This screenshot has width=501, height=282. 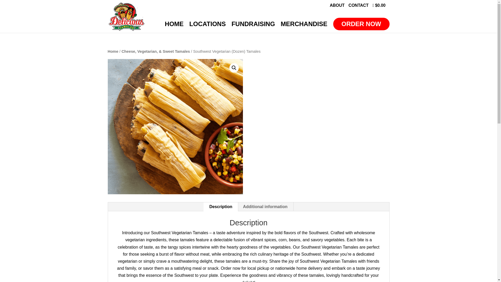 What do you see at coordinates (361, 24) in the screenshot?
I see `ORDER NOW` at bounding box center [361, 24].